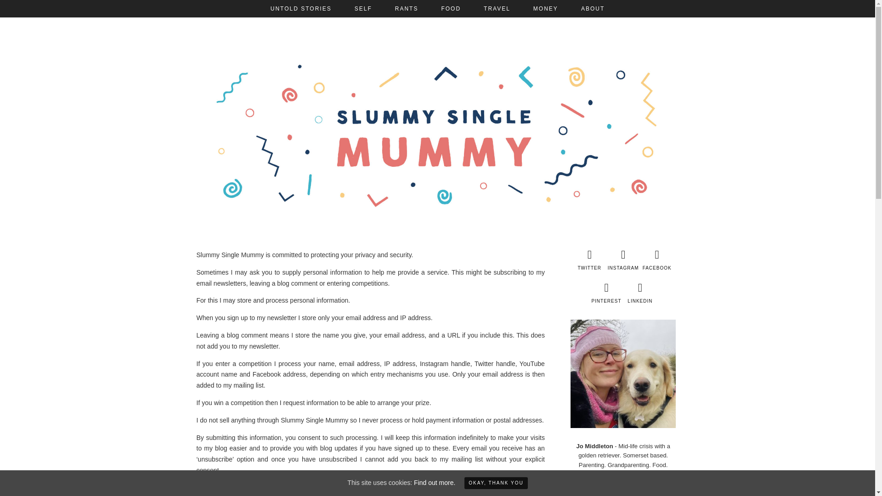  What do you see at coordinates (657, 260) in the screenshot?
I see `facebook` at bounding box center [657, 260].